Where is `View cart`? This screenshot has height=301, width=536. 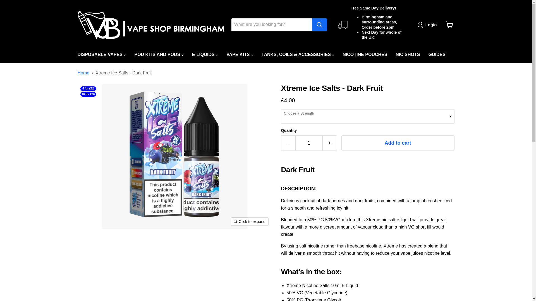
View cart is located at coordinates (449, 25).